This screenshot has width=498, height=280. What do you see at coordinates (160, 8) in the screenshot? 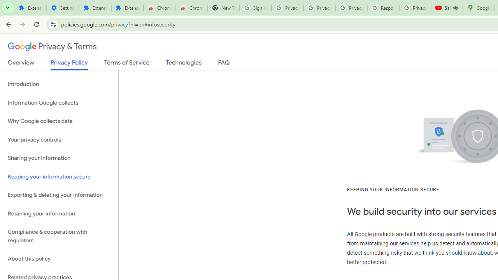
I see `Chrome Web Store` at bounding box center [160, 8].